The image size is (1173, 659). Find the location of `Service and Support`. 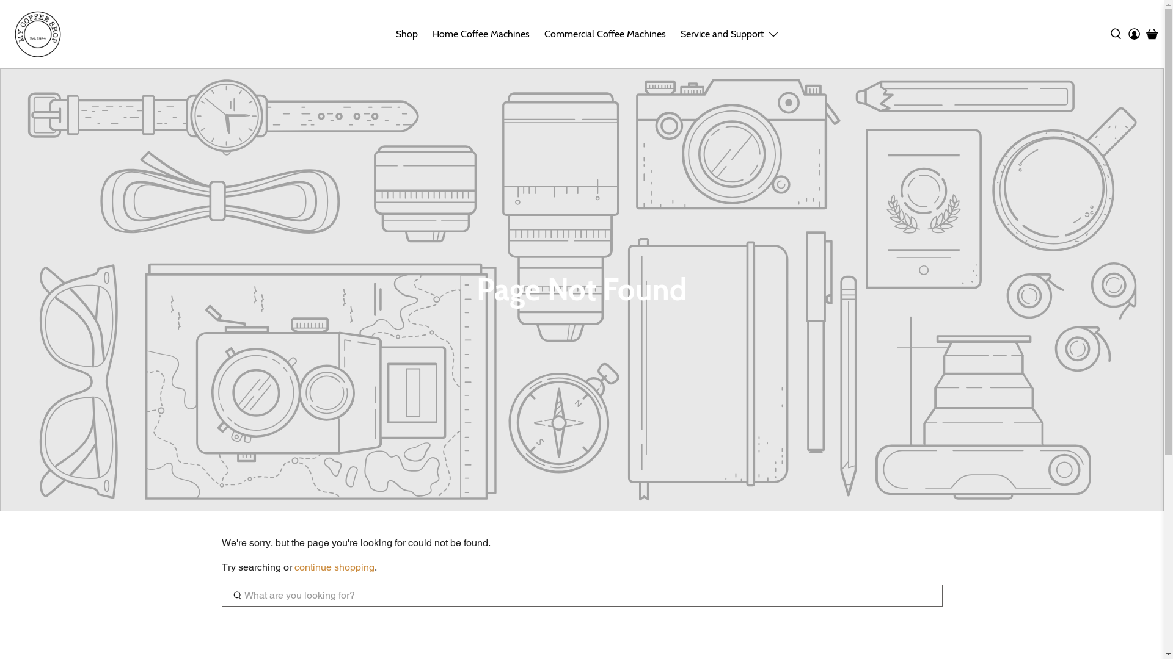

Service and Support is located at coordinates (731, 34).